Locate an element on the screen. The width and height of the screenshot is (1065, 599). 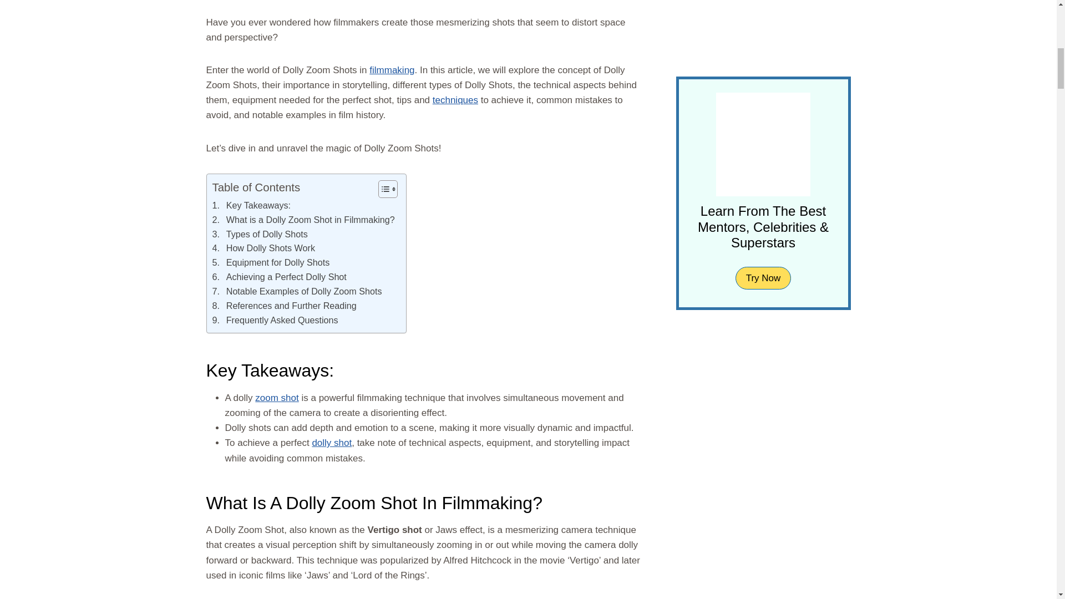
zoom shot is located at coordinates (276, 398).